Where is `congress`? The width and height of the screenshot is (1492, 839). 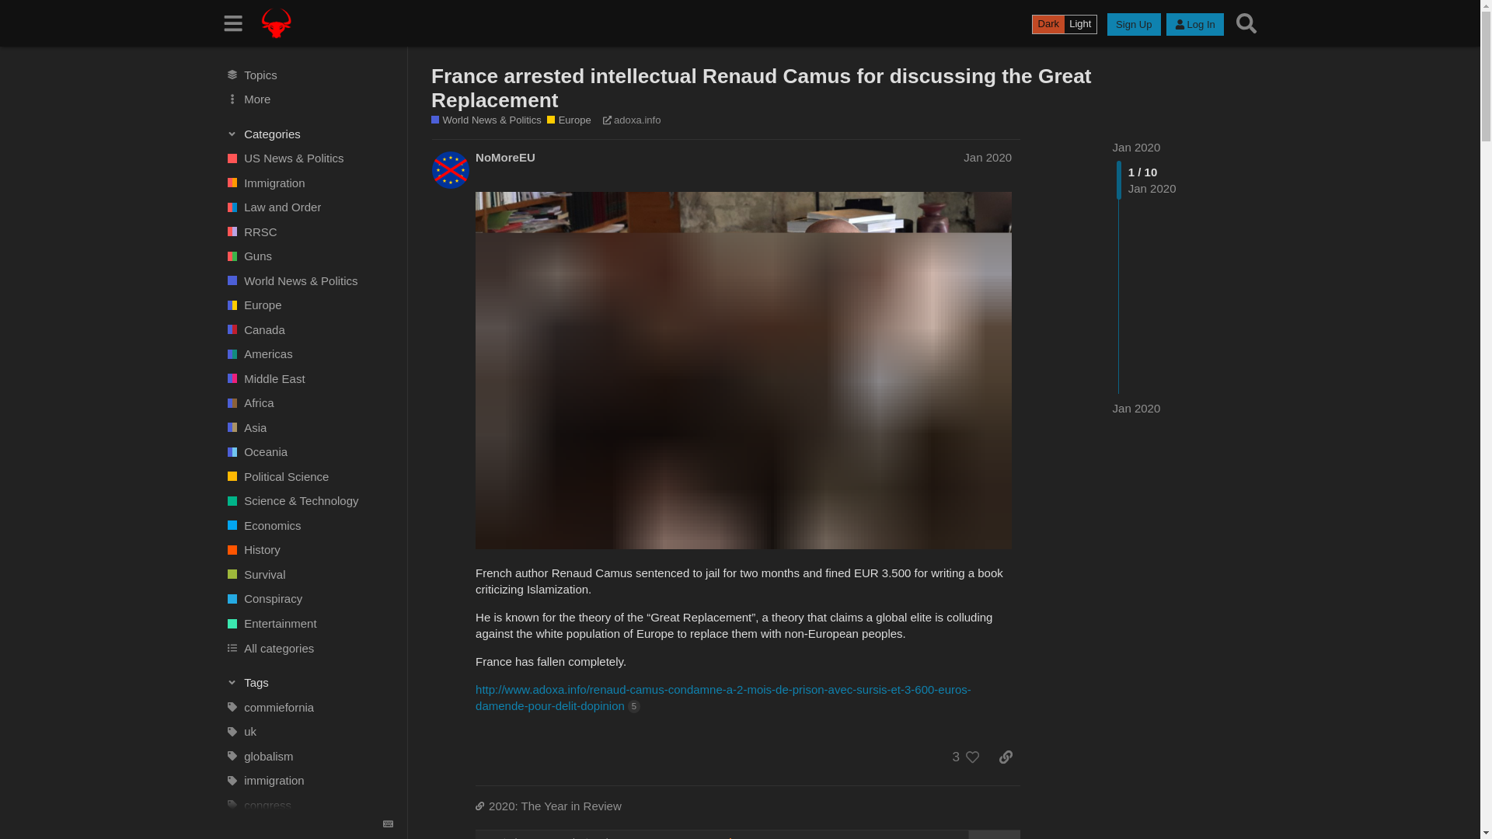 congress is located at coordinates (302, 804).